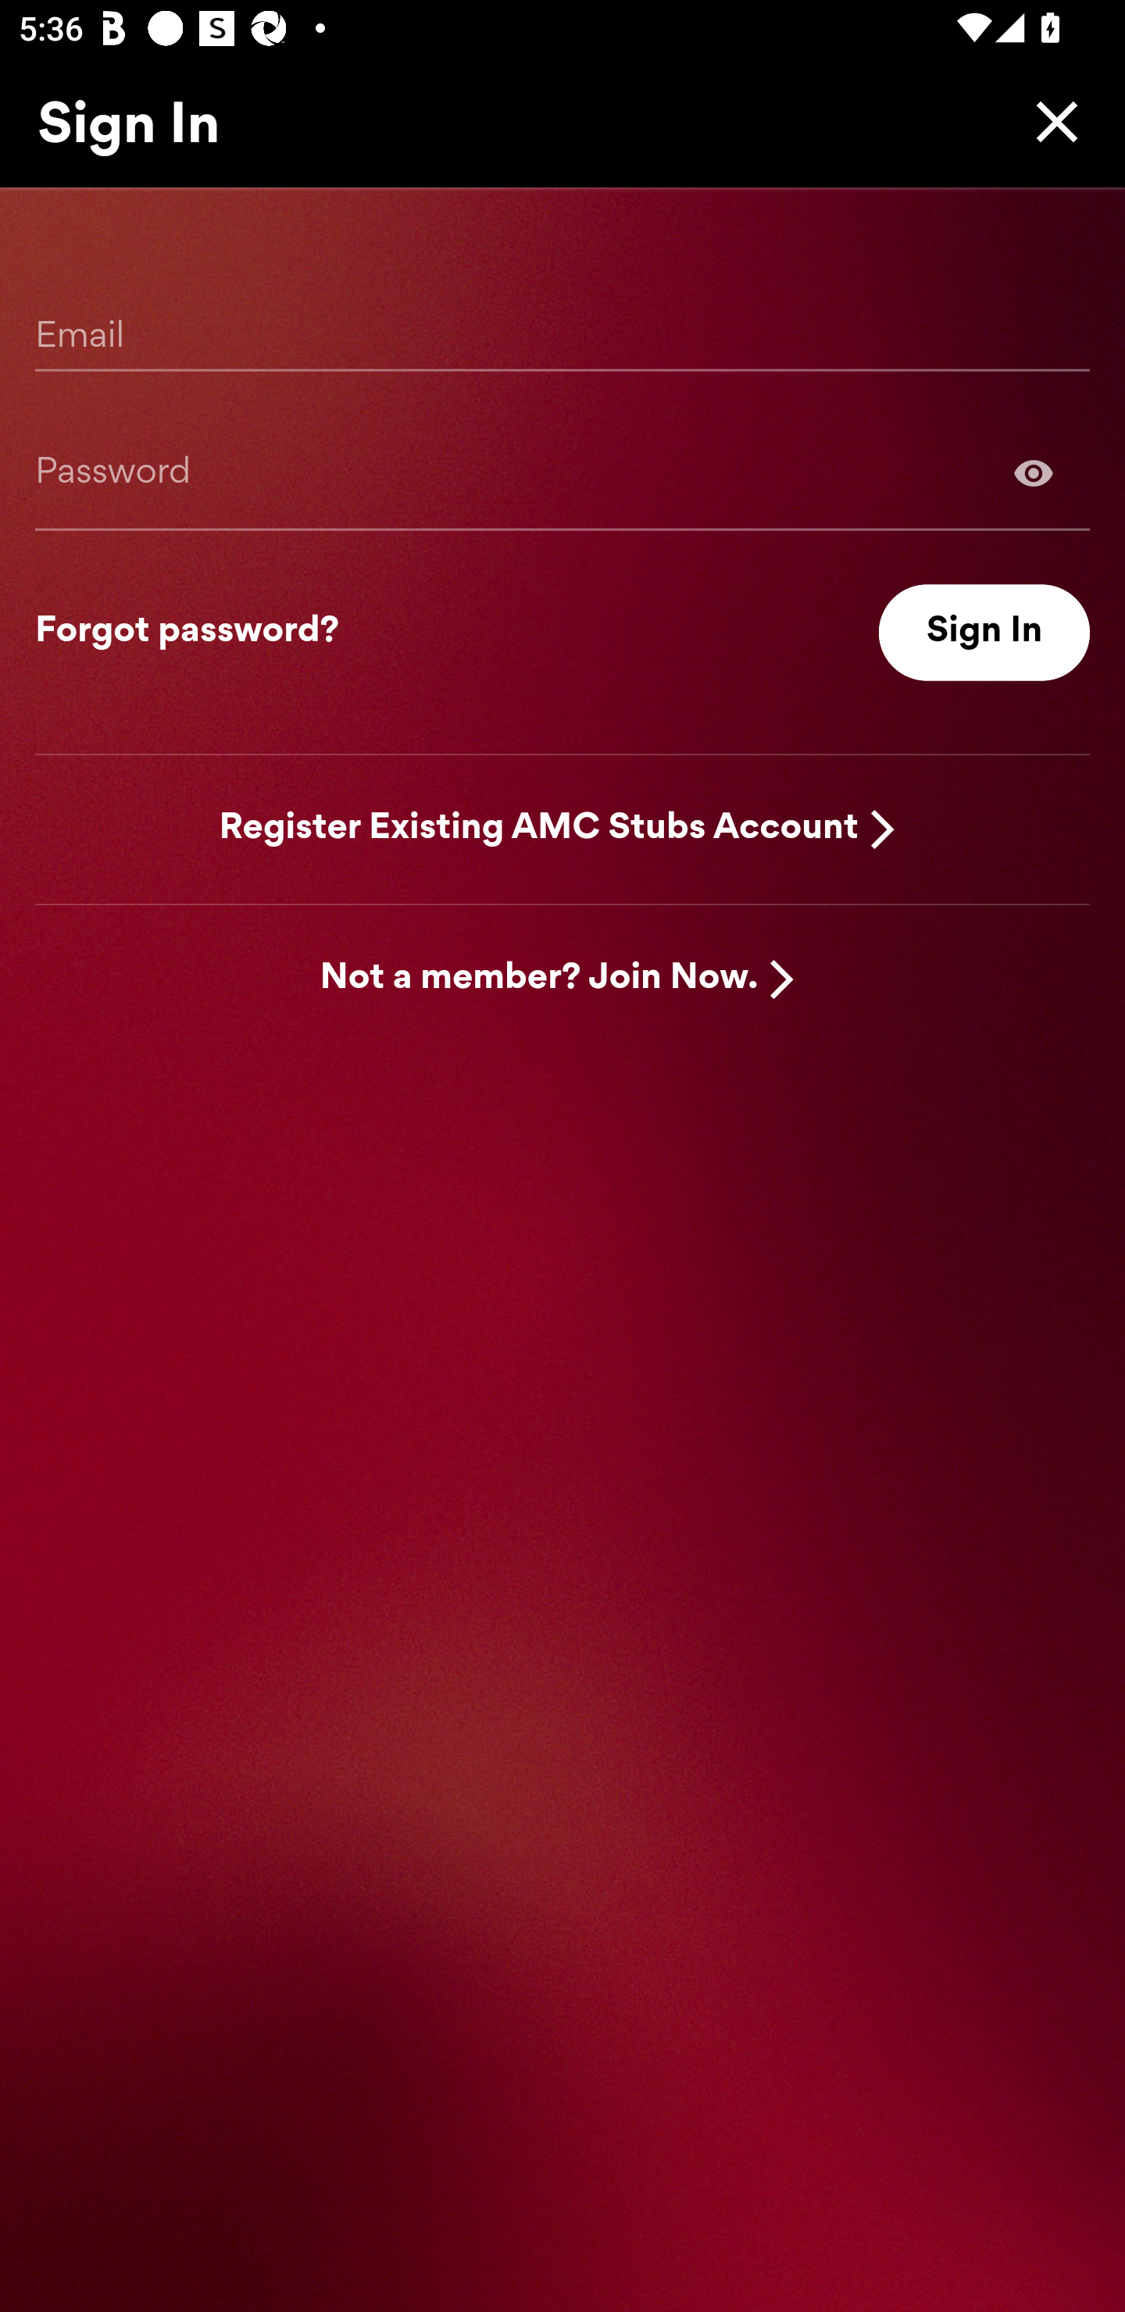  What do you see at coordinates (1034, 472) in the screenshot?
I see `Show Password` at bounding box center [1034, 472].